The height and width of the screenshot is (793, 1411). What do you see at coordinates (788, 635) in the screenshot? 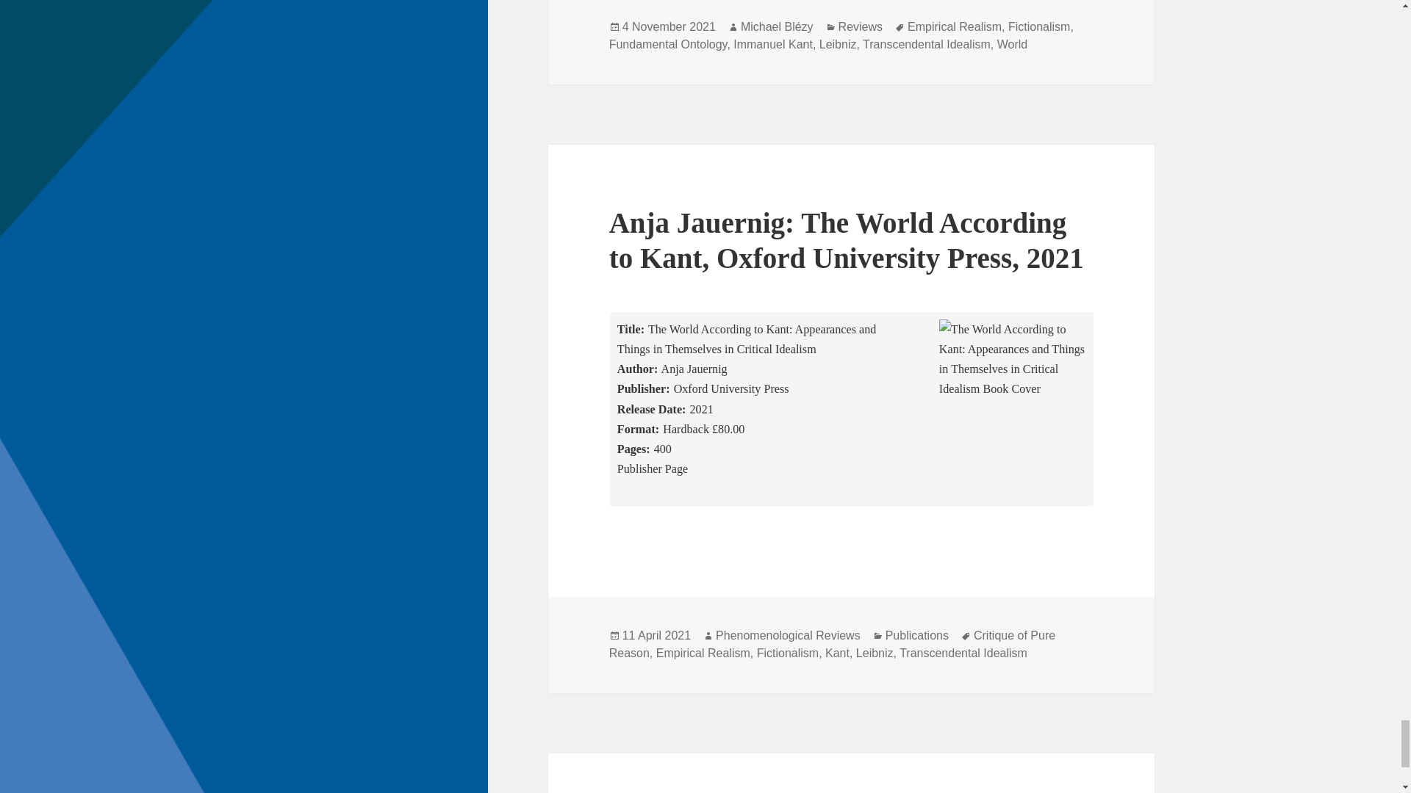
I see `Phenomenological Reviews` at bounding box center [788, 635].